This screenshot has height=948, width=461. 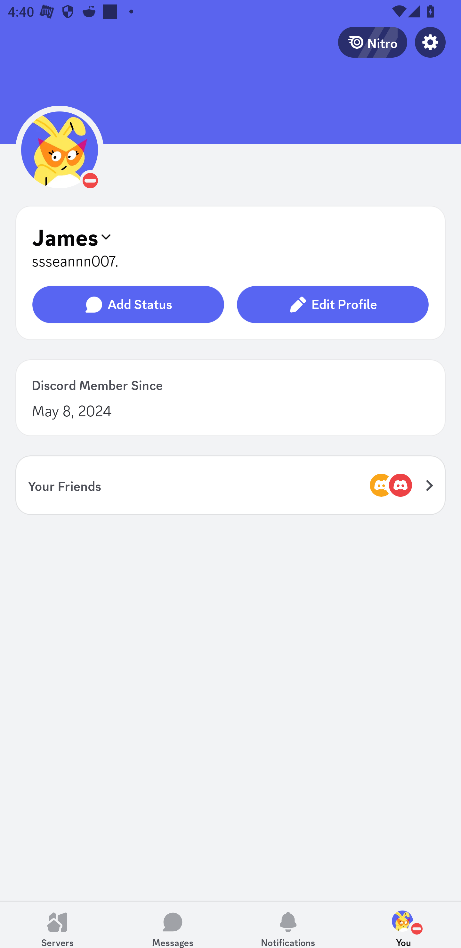 What do you see at coordinates (332, 305) in the screenshot?
I see `Edit Profile` at bounding box center [332, 305].